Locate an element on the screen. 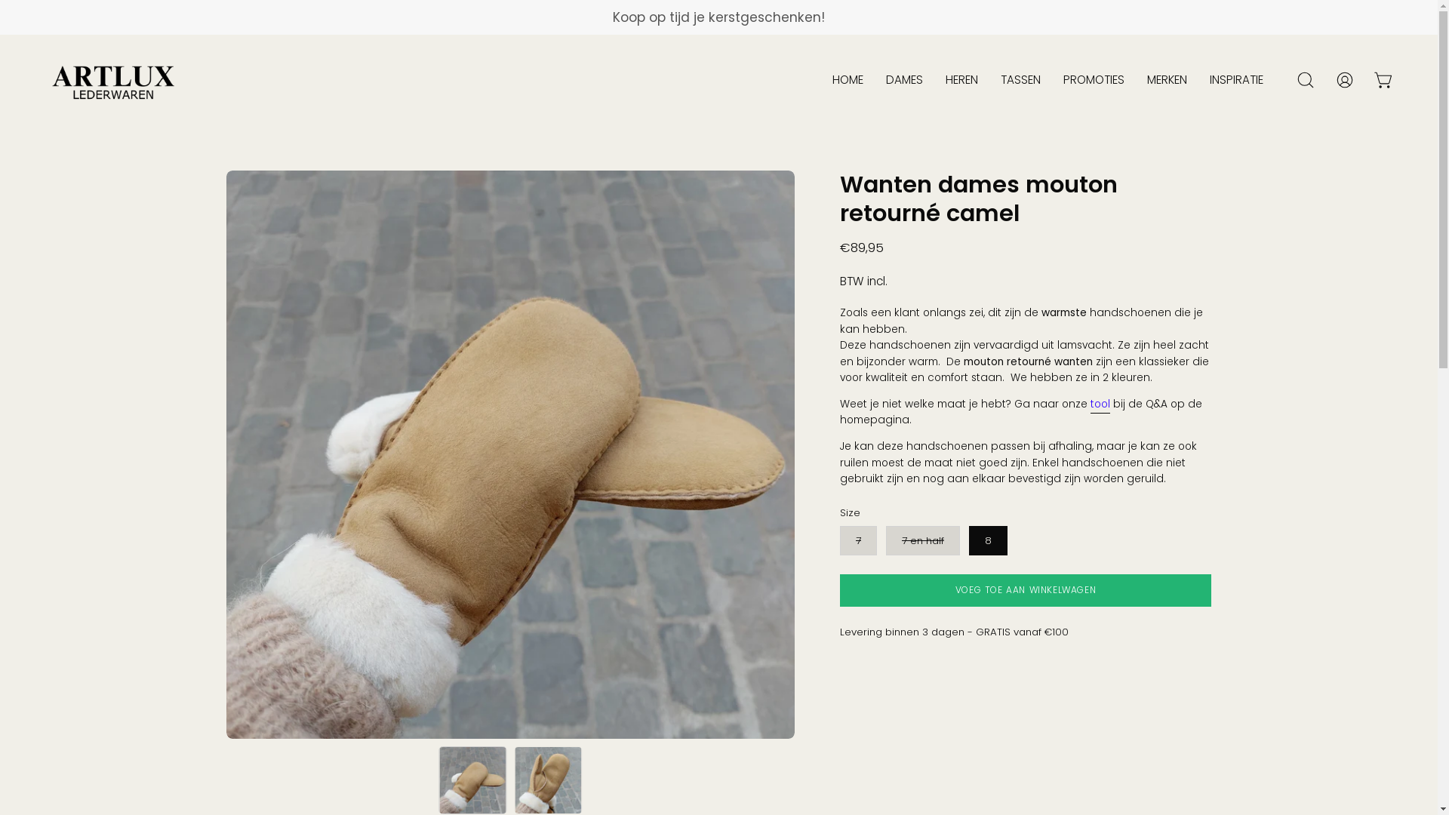  TASSEN is located at coordinates (1020, 80).